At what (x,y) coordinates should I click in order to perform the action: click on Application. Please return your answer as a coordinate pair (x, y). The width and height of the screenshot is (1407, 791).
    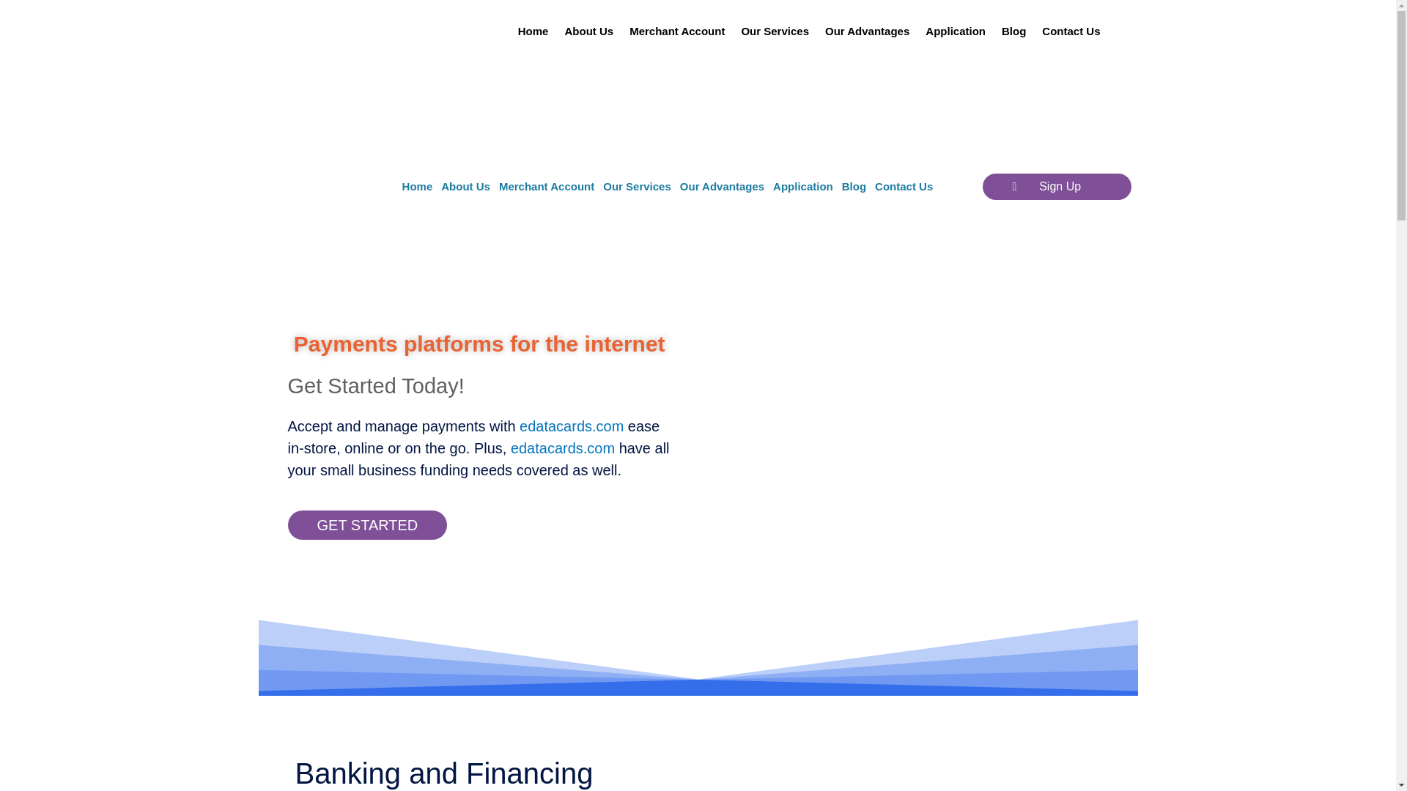
    Looking at the image, I should click on (802, 186).